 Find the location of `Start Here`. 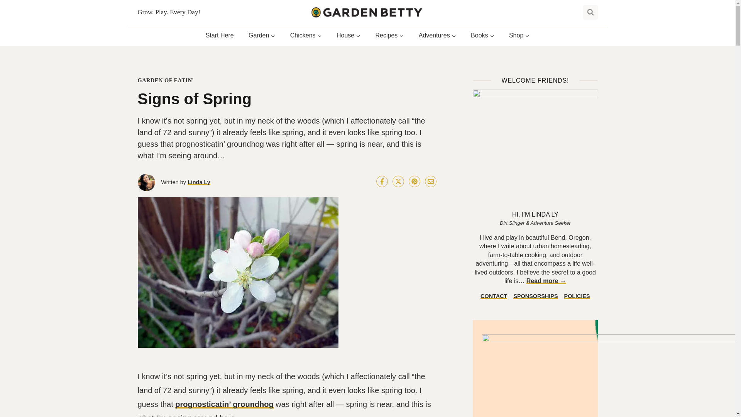

Start Here is located at coordinates (220, 36).